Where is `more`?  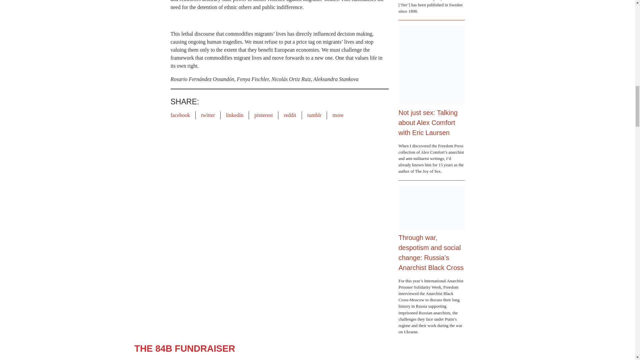
more is located at coordinates (337, 115).